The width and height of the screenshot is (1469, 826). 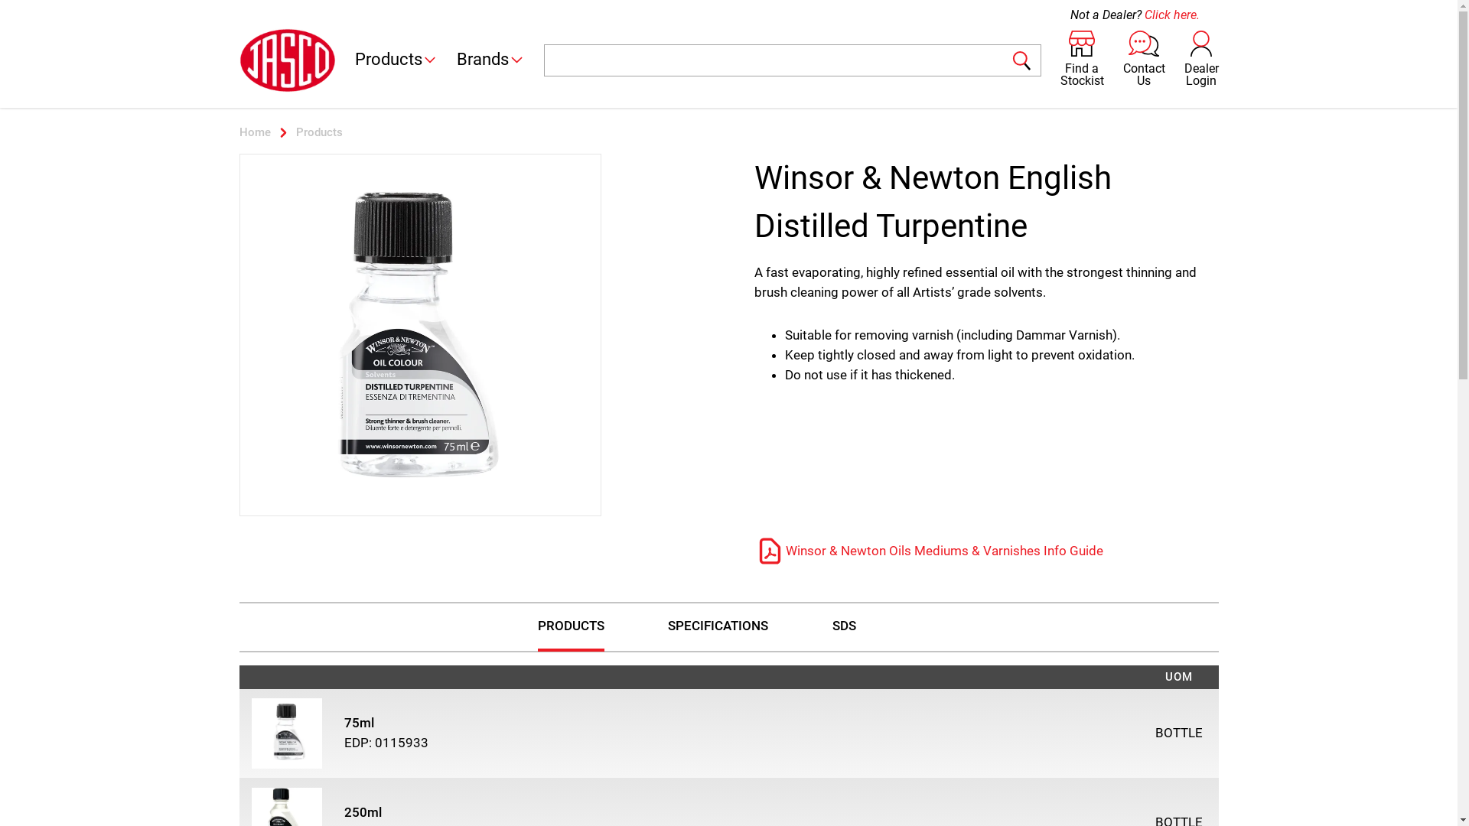 What do you see at coordinates (1145, 60) in the screenshot?
I see `Contact
Us` at bounding box center [1145, 60].